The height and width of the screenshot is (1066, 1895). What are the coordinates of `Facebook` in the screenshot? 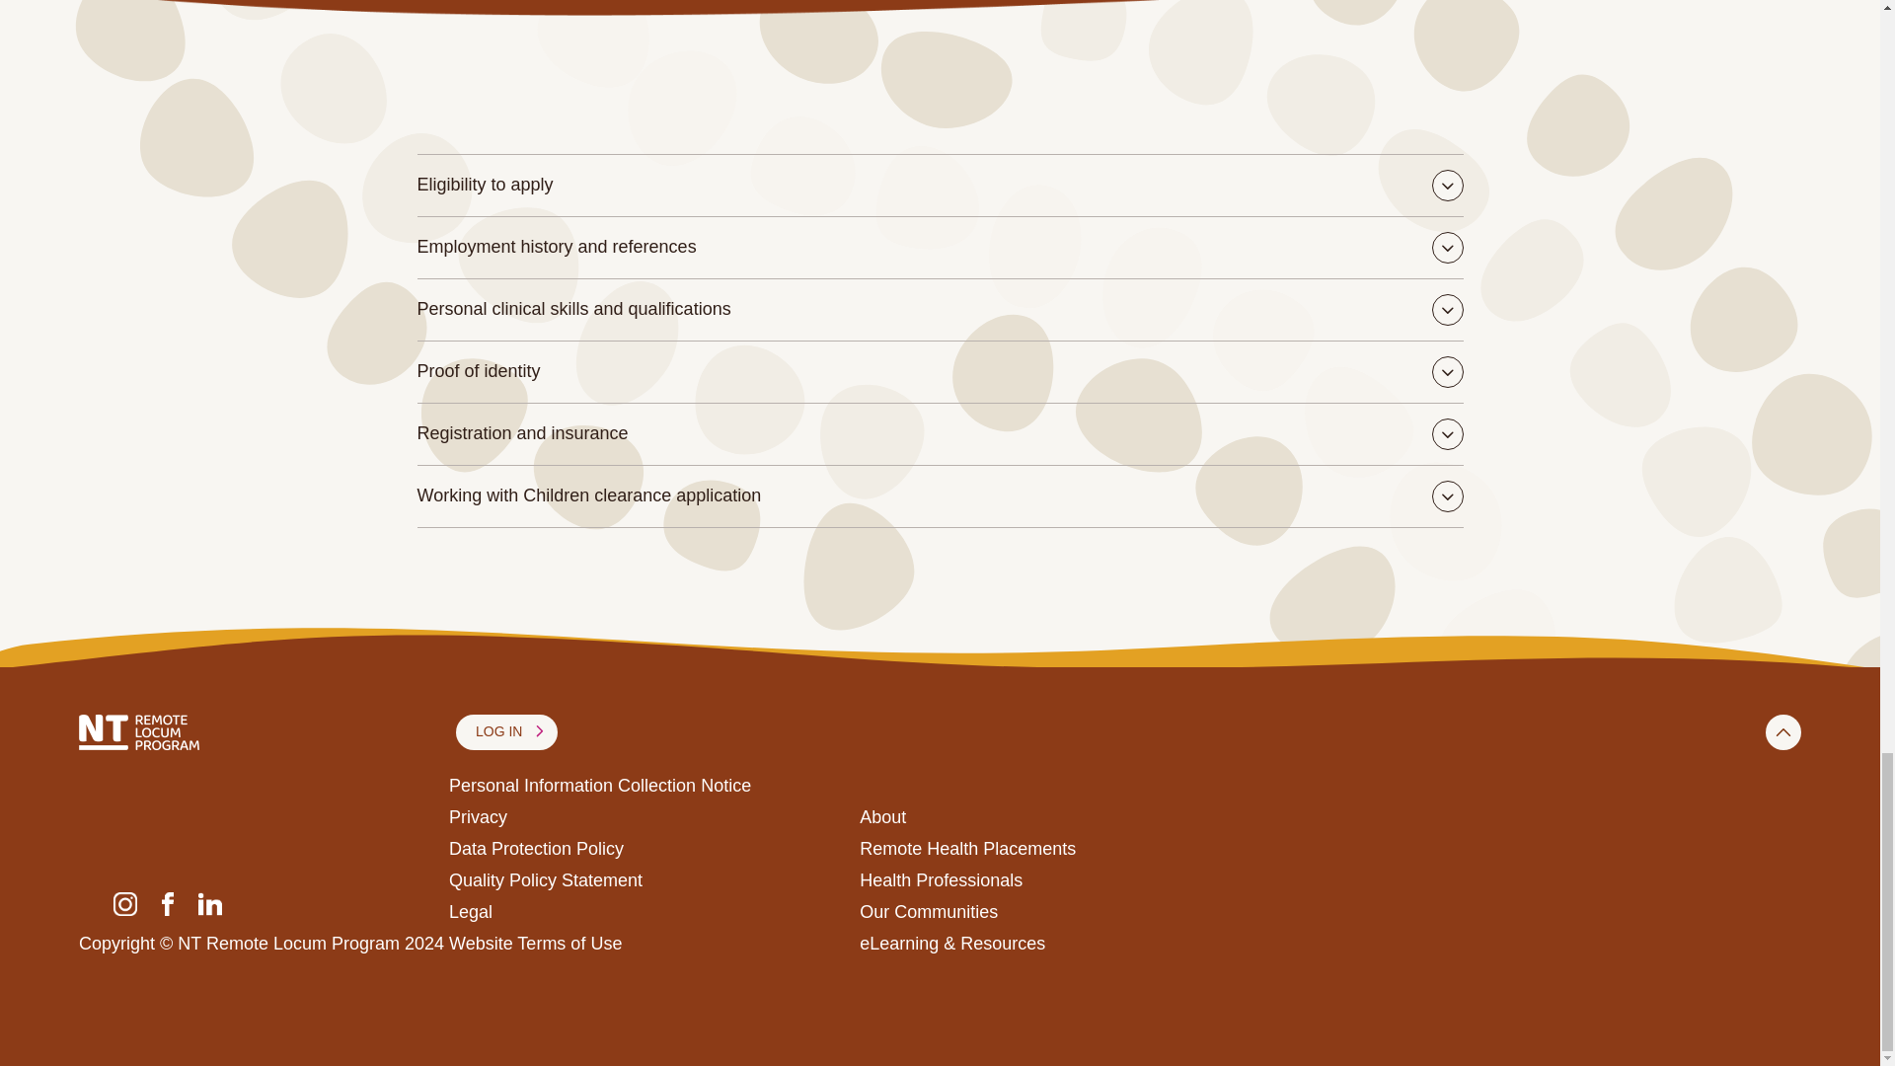 It's located at (168, 902).